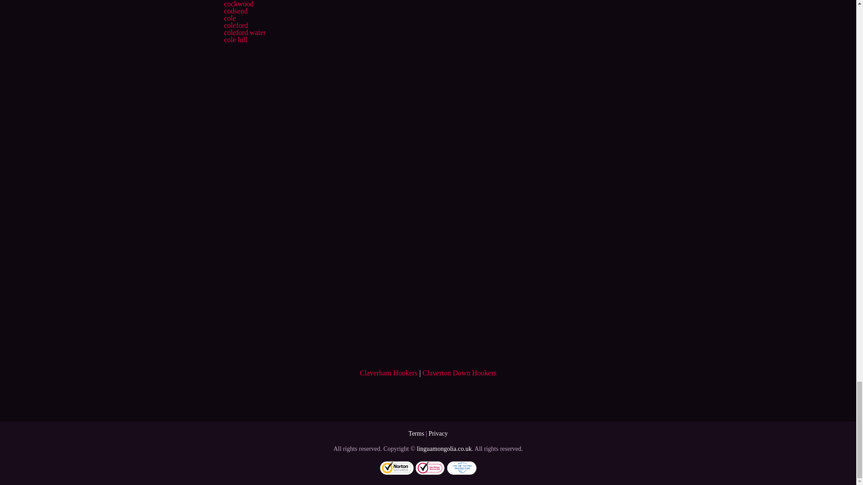 Image resolution: width=863 pixels, height=485 pixels. I want to click on Terms, so click(416, 433).